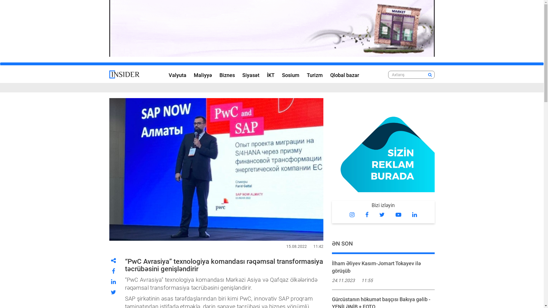 The width and height of the screenshot is (548, 308). I want to click on Biznes, so click(227, 74).